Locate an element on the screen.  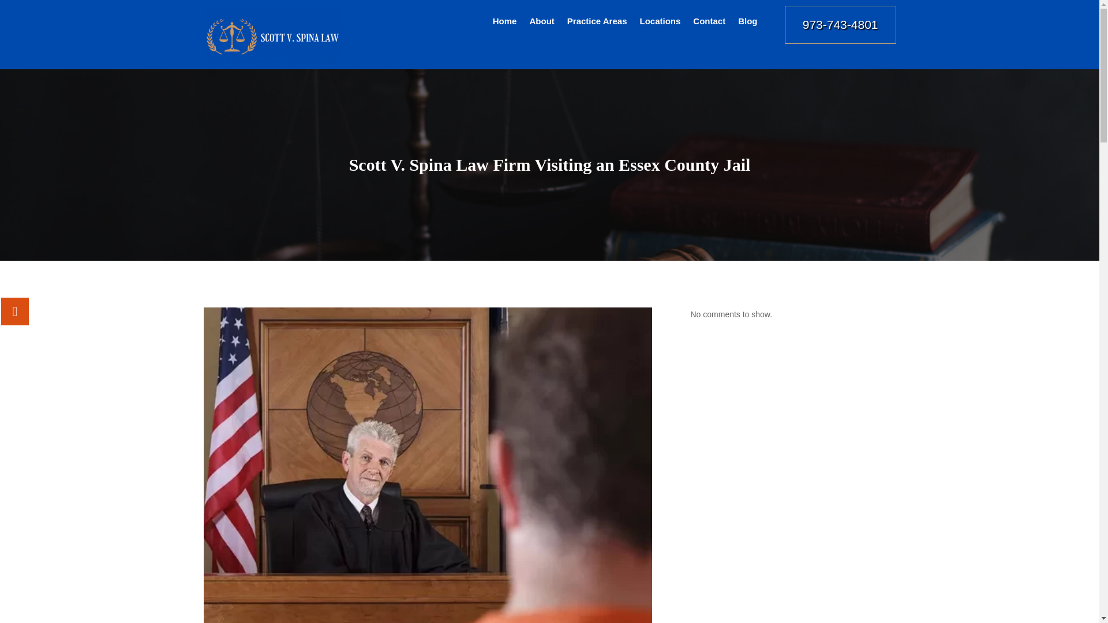
Locations is located at coordinates (659, 23).